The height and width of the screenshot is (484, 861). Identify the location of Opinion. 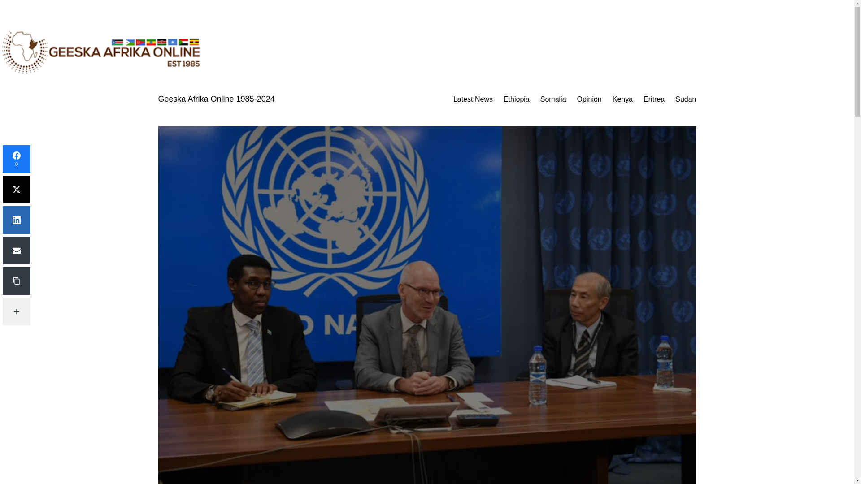
(589, 99).